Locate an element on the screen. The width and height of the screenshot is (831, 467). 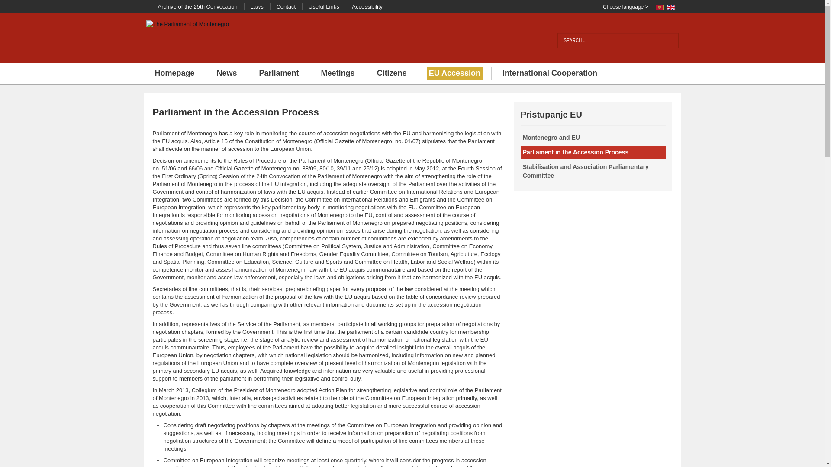
Accessibility is located at coordinates (368, 6).